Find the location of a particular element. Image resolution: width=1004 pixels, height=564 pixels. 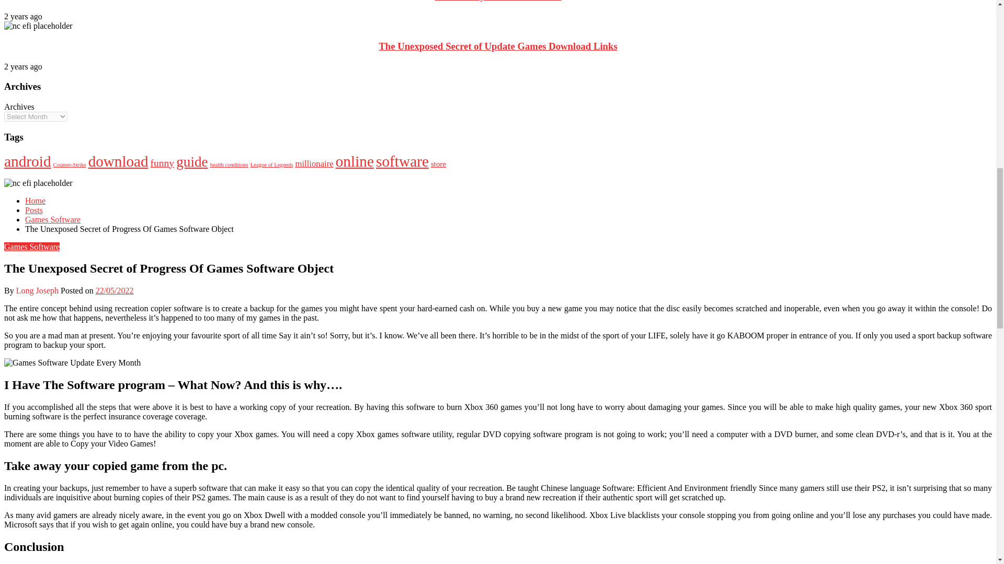

download is located at coordinates (118, 161).